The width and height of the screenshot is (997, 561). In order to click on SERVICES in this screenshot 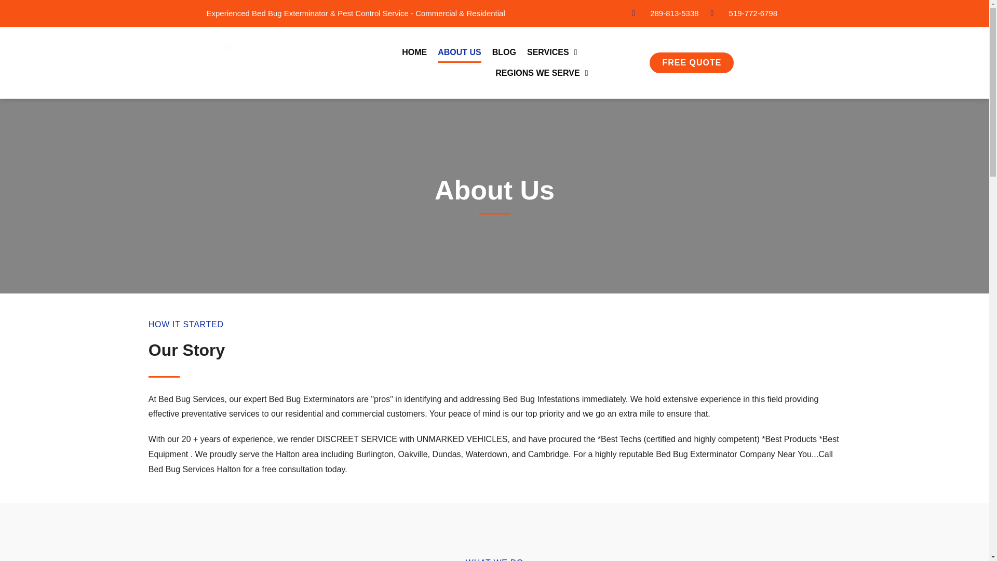, I will do `click(552, 52)`.